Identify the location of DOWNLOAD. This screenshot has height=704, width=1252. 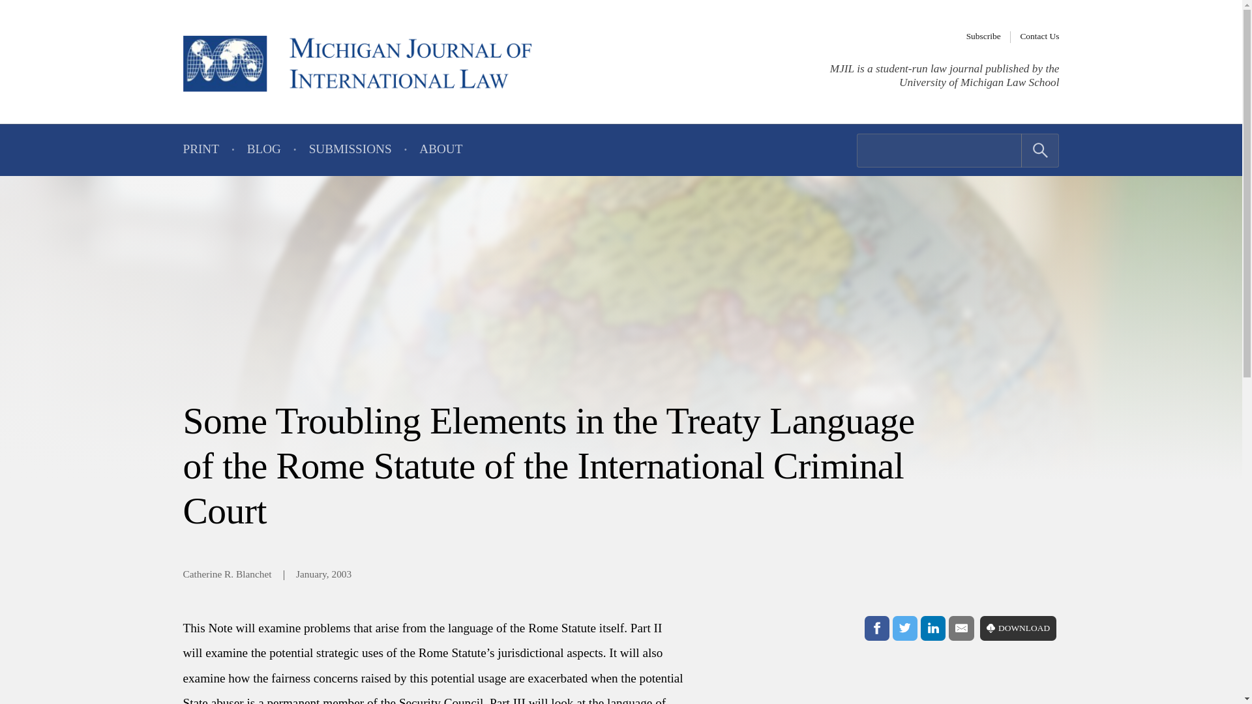
(1019, 628).